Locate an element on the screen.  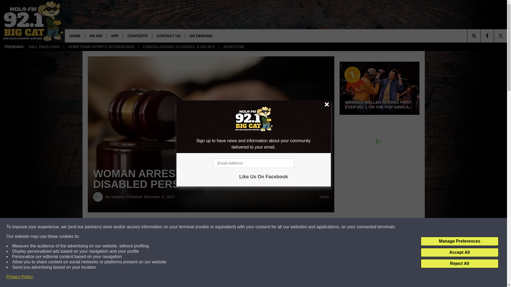
ON DEMAND is located at coordinates (201, 36).